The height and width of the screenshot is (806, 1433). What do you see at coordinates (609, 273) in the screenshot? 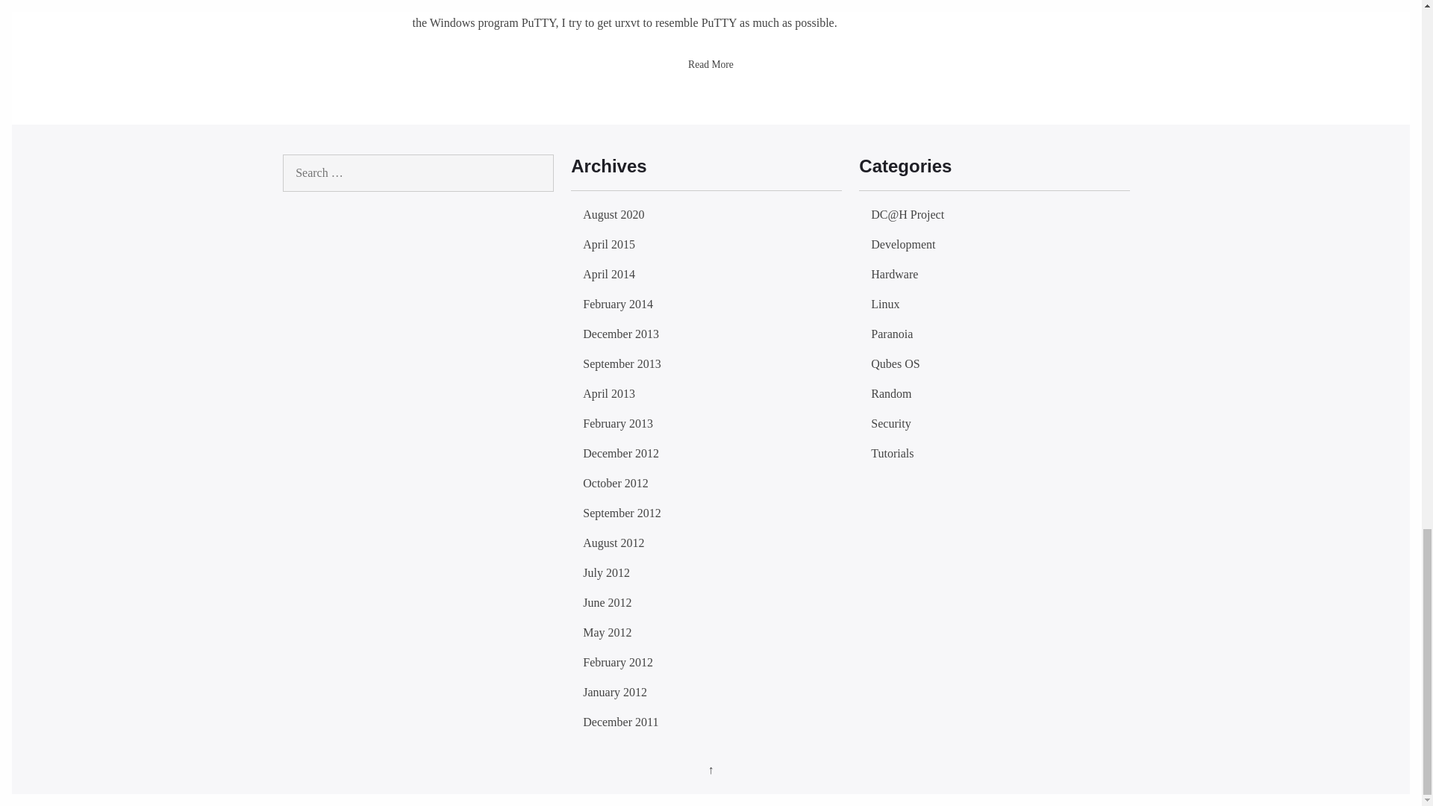
I see `April 2014` at bounding box center [609, 273].